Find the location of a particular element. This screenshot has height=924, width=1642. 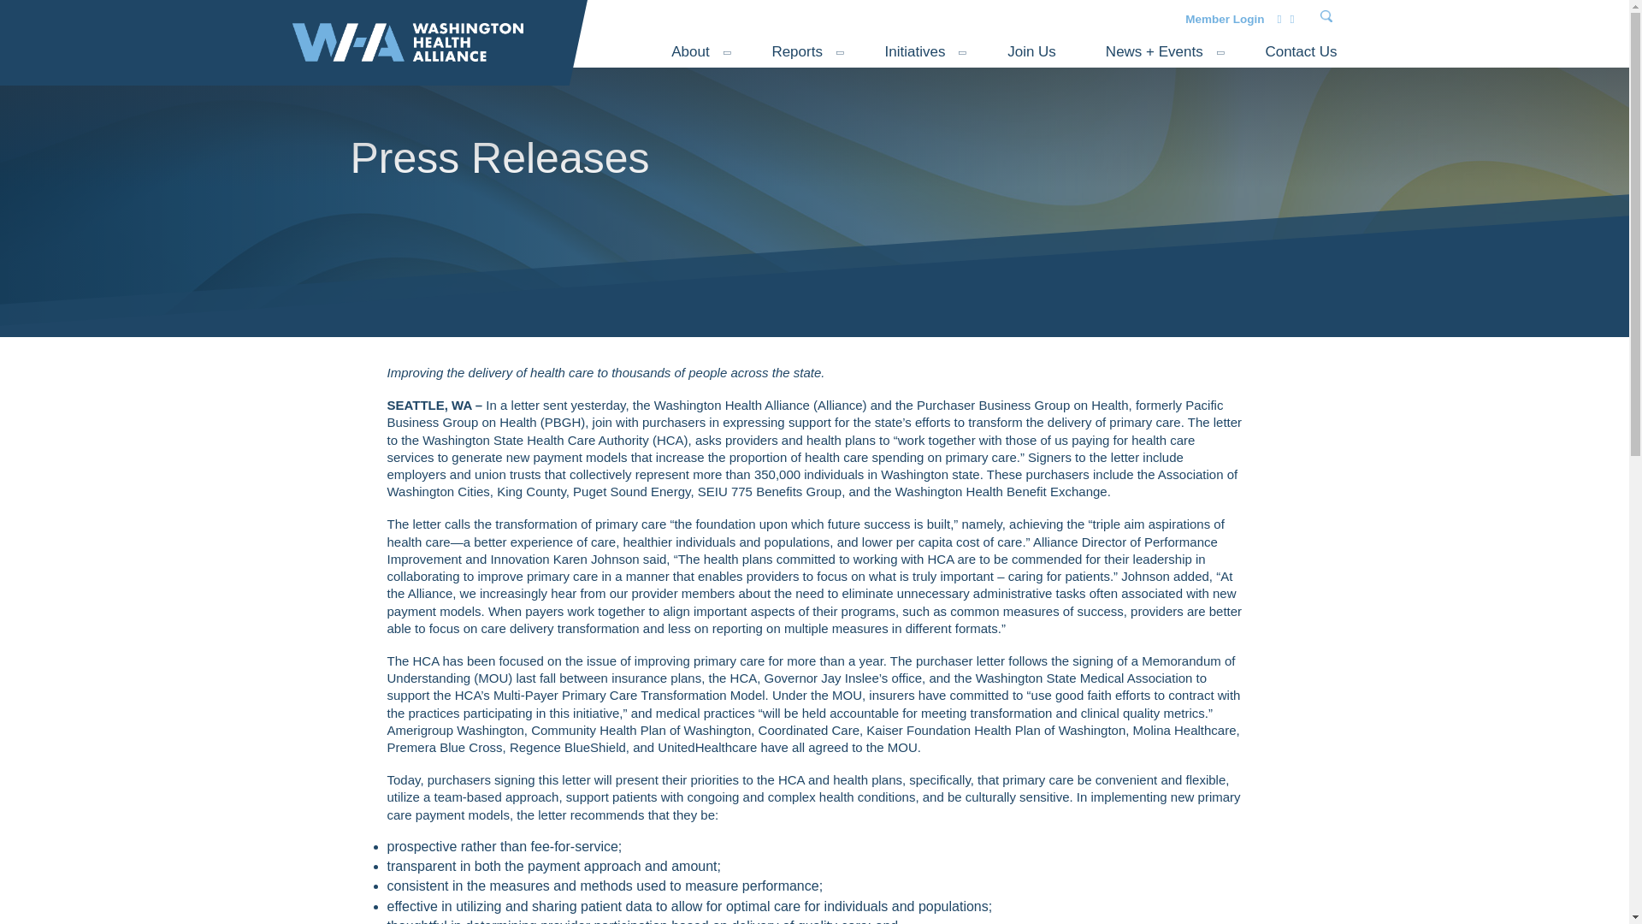

Join Us is located at coordinates (1031, 51).